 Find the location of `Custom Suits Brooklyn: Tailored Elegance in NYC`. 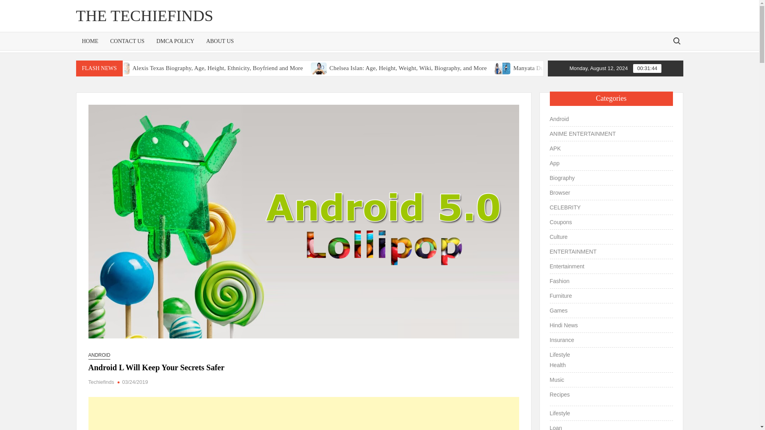

Custom Suits Brooklyn: Tailored Elegance in NYC is located at coordinates (110, 68).